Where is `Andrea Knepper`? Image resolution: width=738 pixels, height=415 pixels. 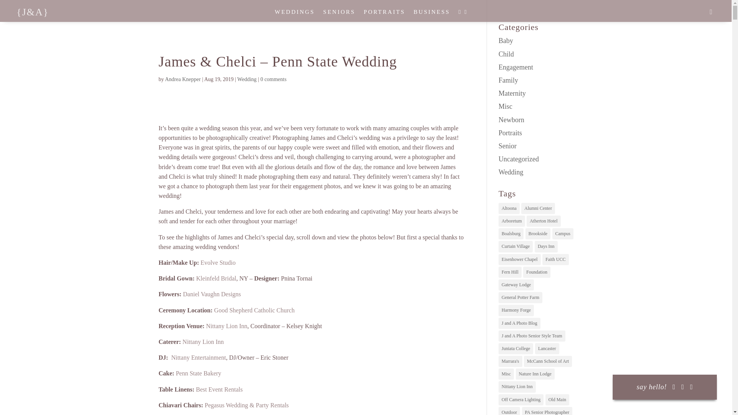 Andrea Knepper is located at coordinates (183, 79).